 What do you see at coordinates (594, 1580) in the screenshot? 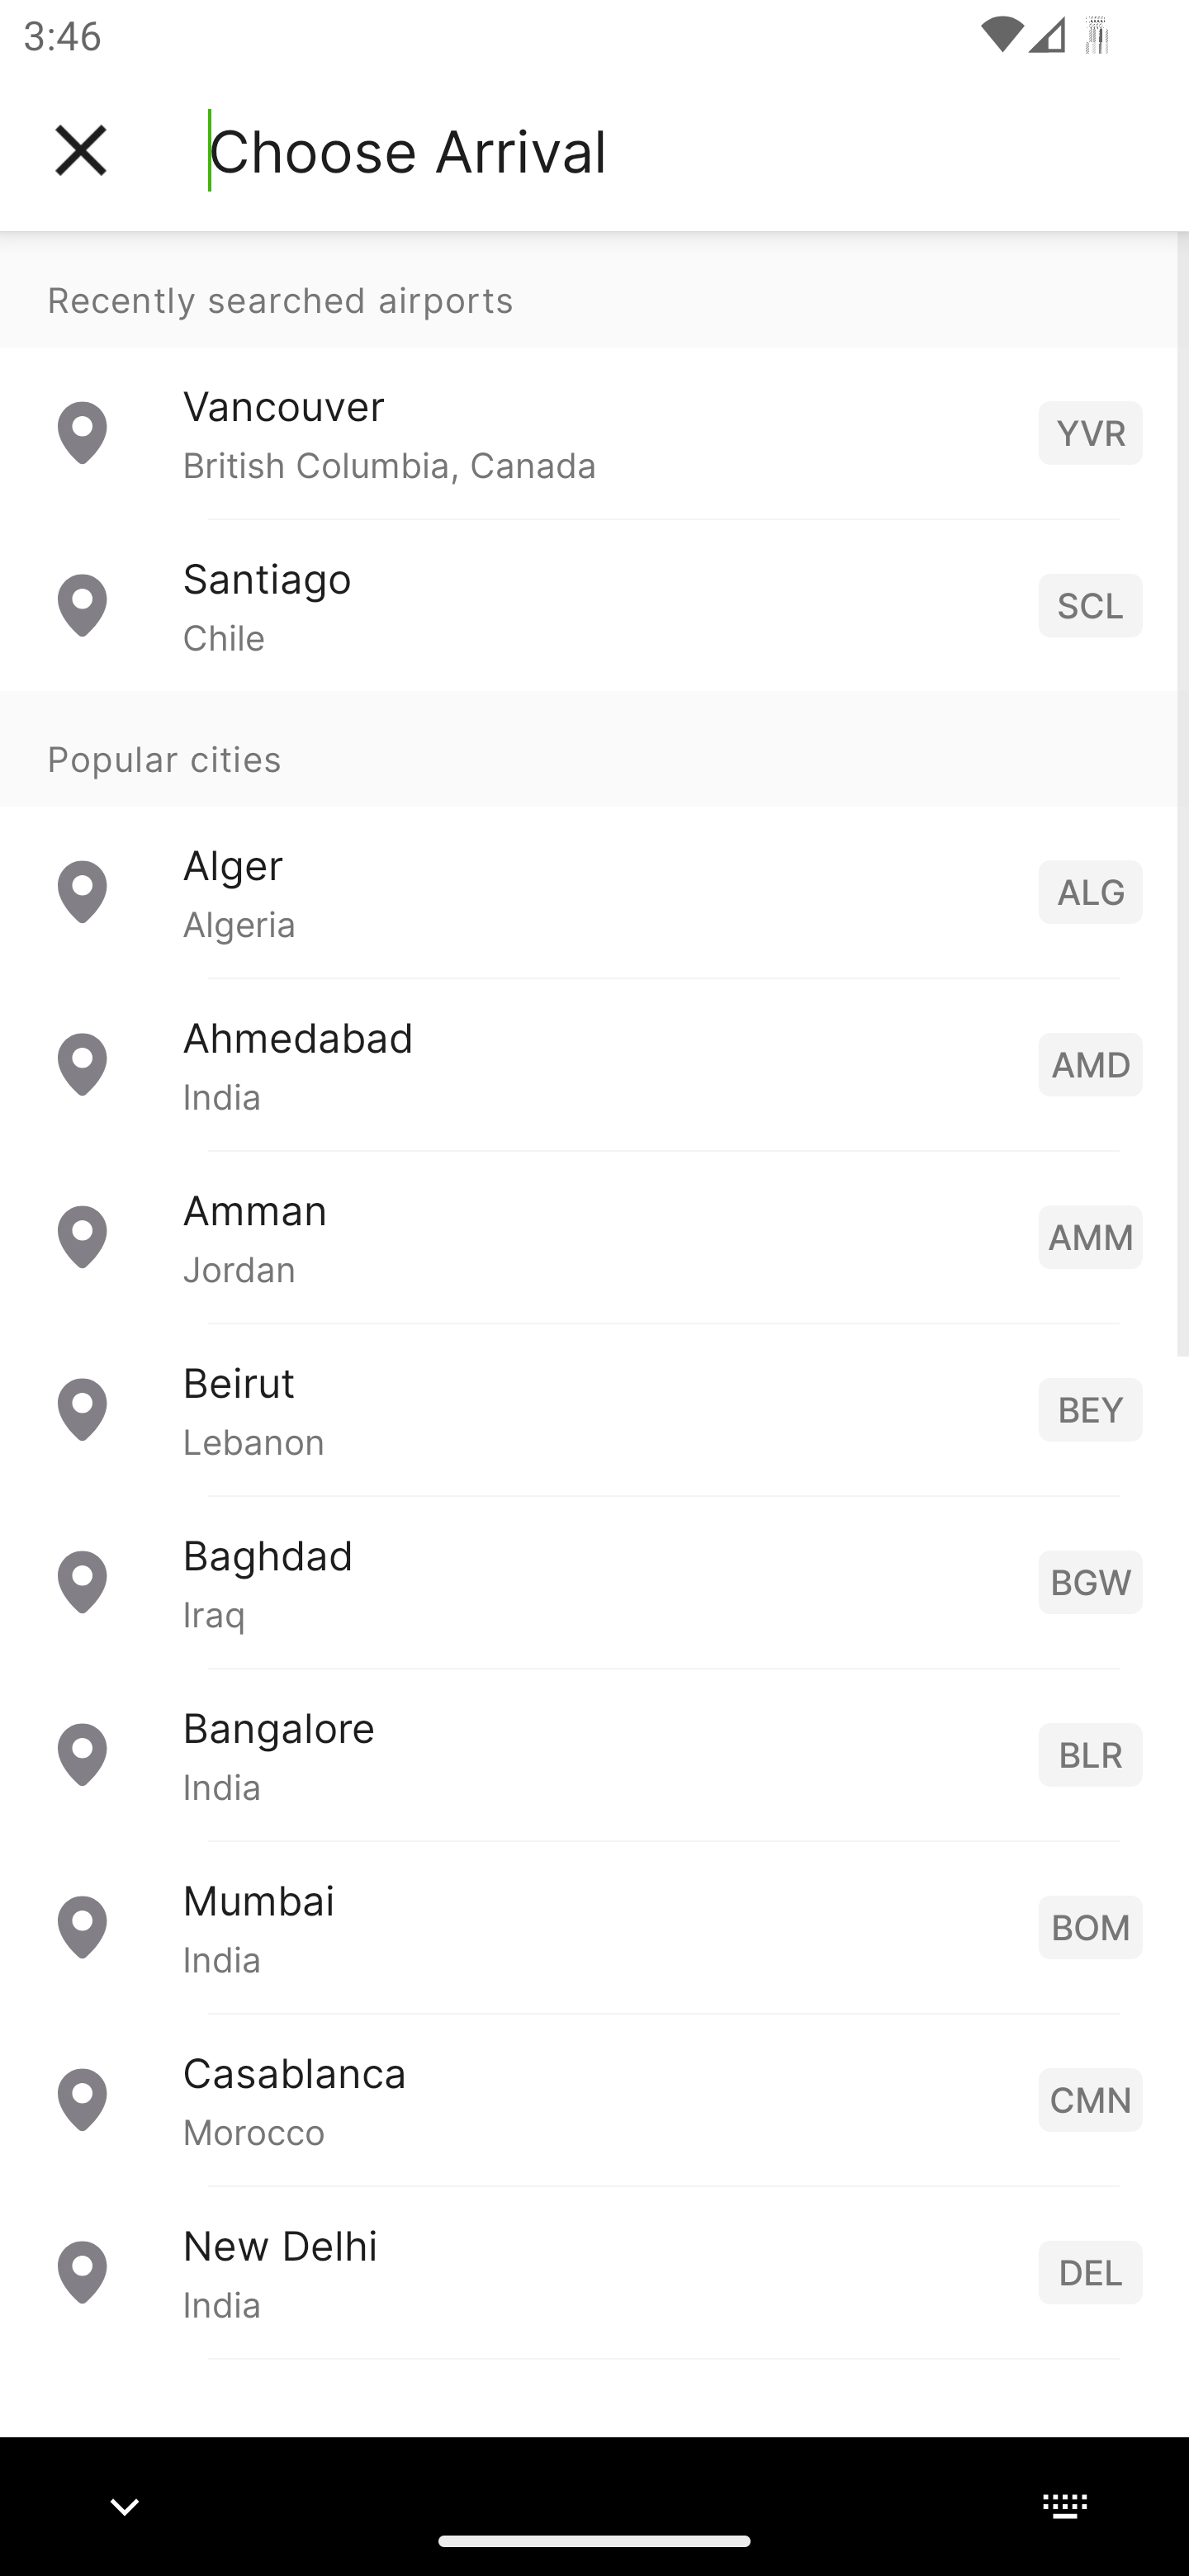
I see `Baghdad Iraq BGW` at bounding box center [594, 1580].